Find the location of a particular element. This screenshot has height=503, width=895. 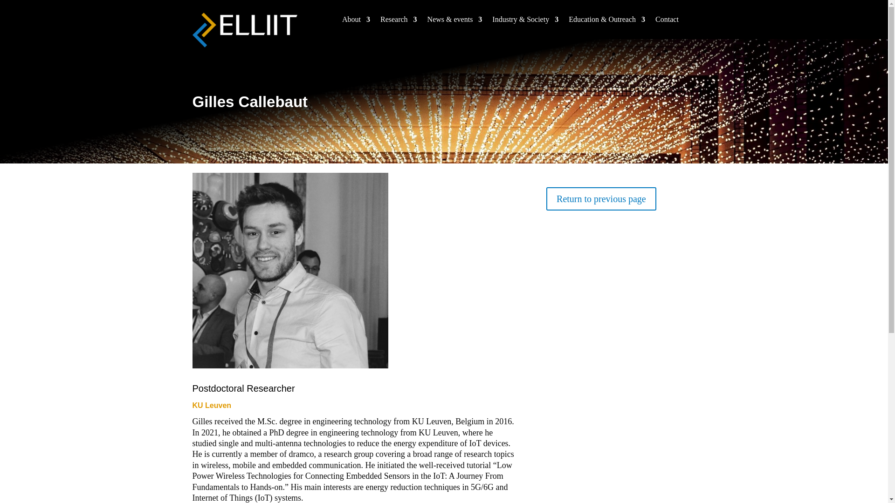

Research is located at coordinates (399, 21).